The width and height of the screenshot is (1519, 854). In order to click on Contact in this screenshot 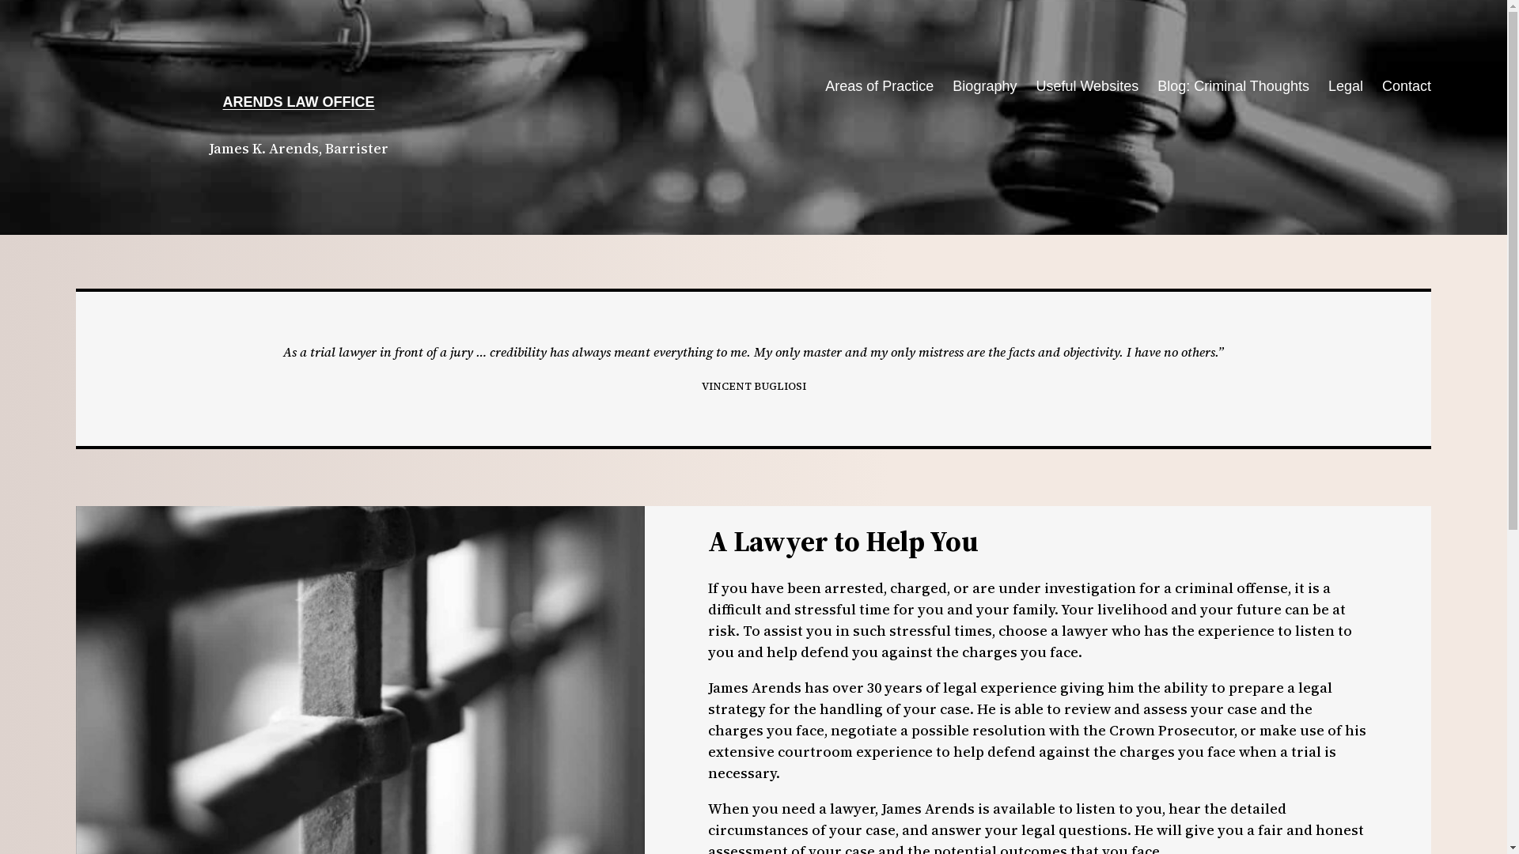, I will do `click(1407, 87)`.